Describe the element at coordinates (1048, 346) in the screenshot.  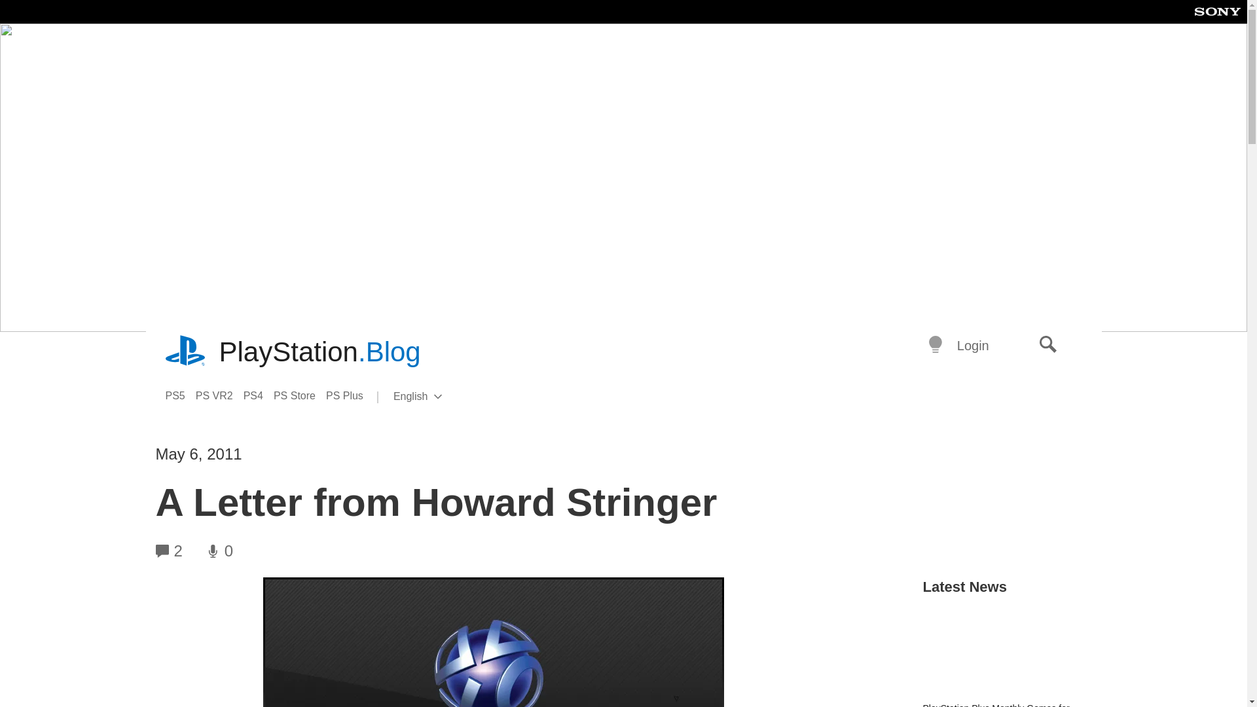
I see `Search` at that location.